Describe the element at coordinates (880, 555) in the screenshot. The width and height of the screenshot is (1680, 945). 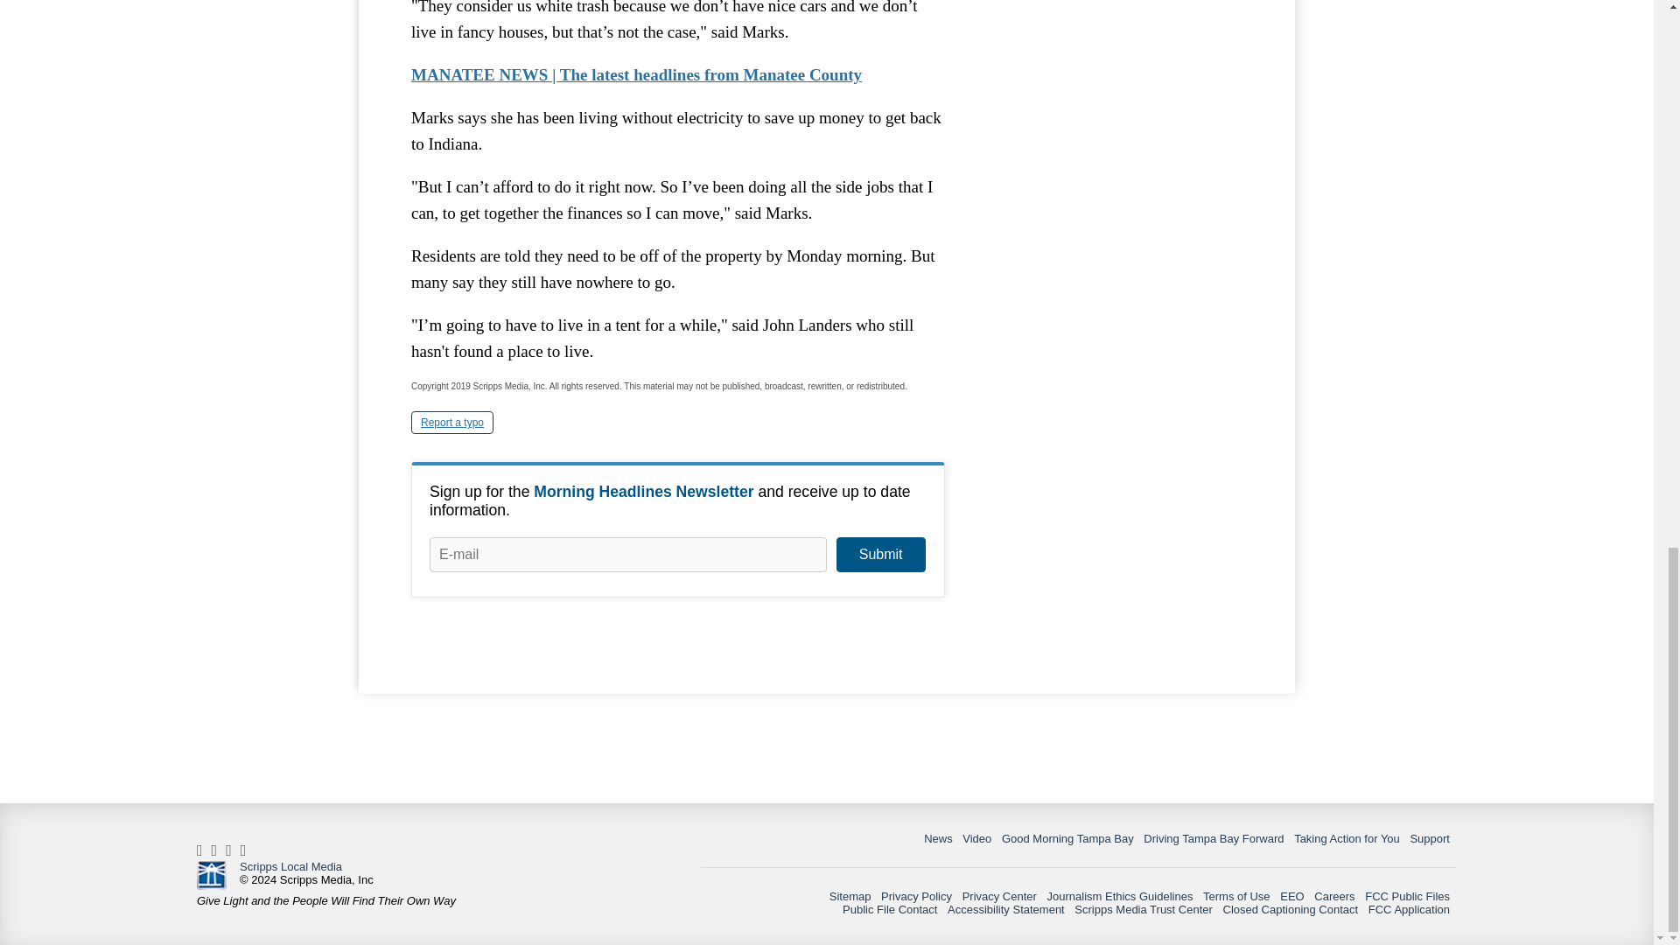
I see `Submit` at that location.